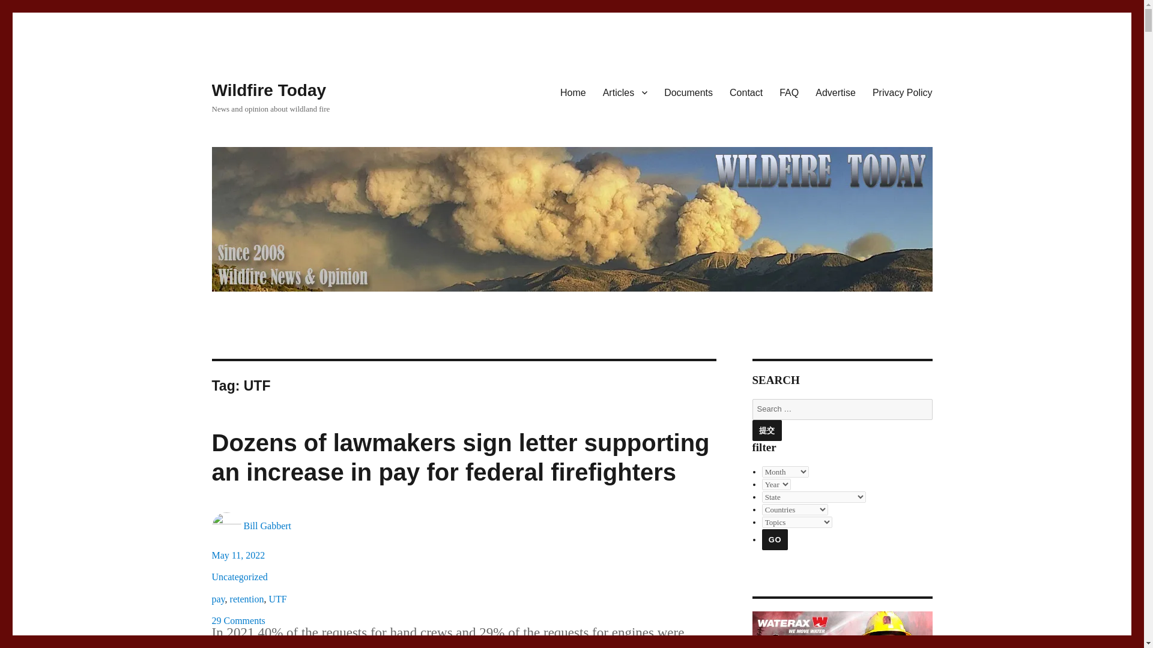 The image size is (1153, 648). I want to click on FAQ, so click(789, 92).